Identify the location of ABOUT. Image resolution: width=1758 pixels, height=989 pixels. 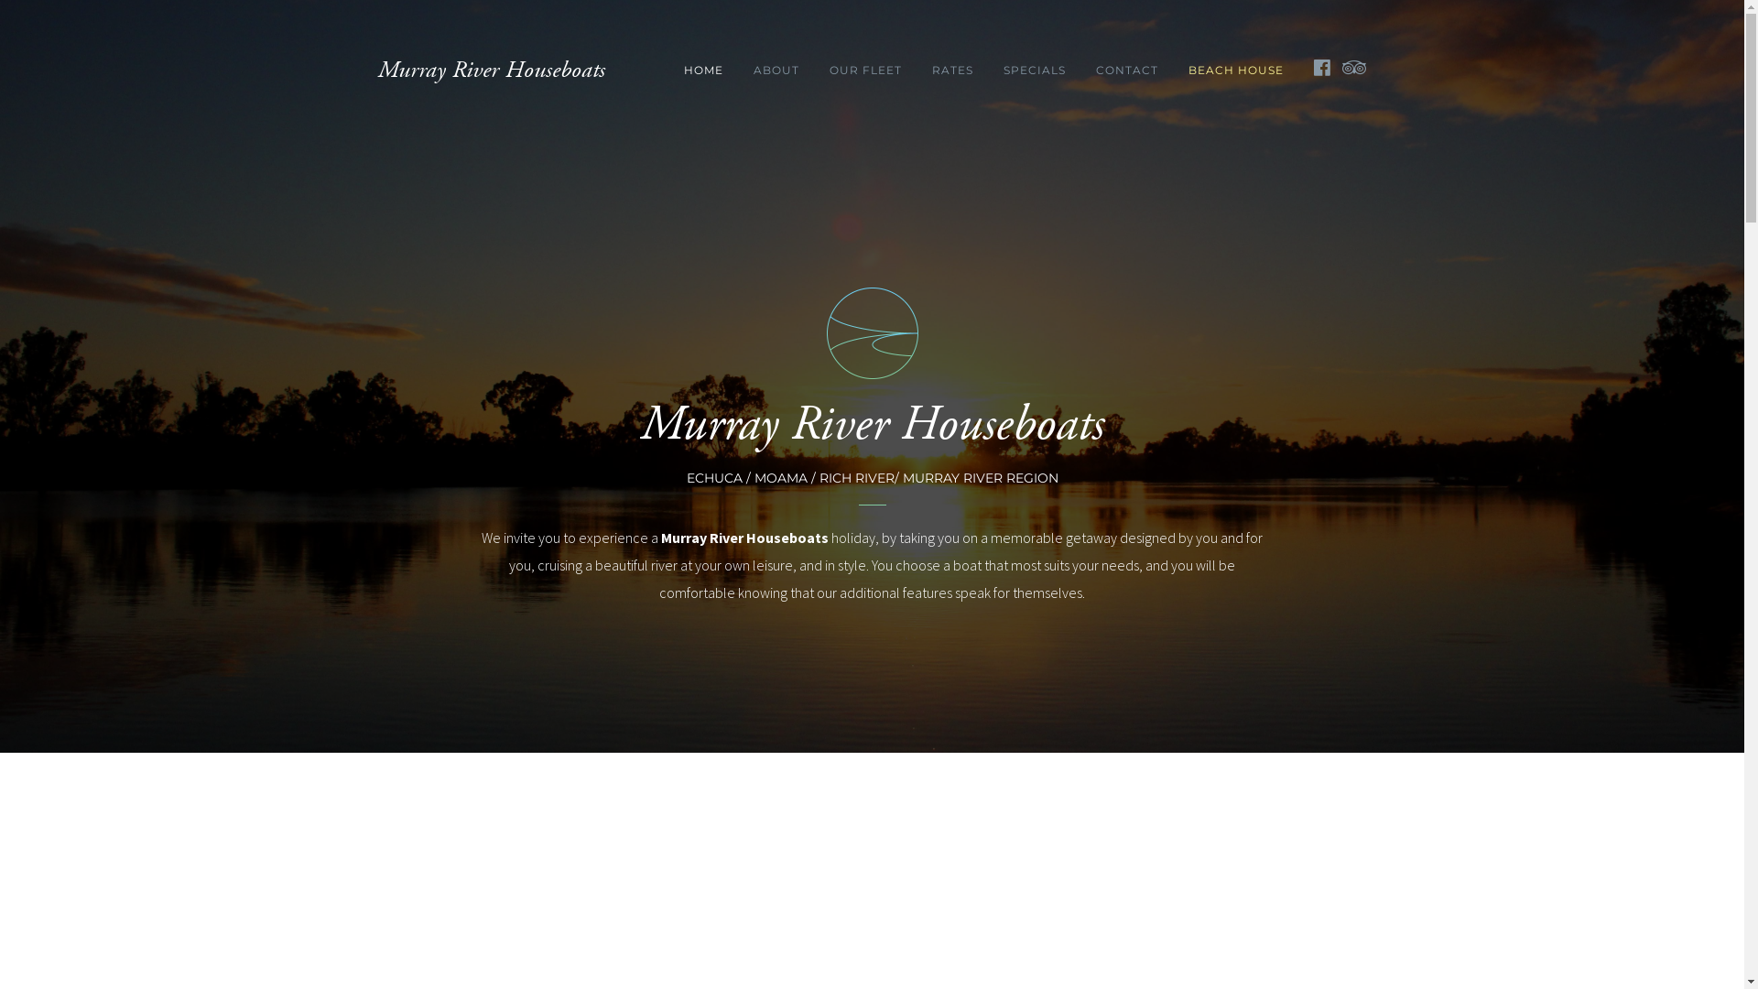
(776, 71).